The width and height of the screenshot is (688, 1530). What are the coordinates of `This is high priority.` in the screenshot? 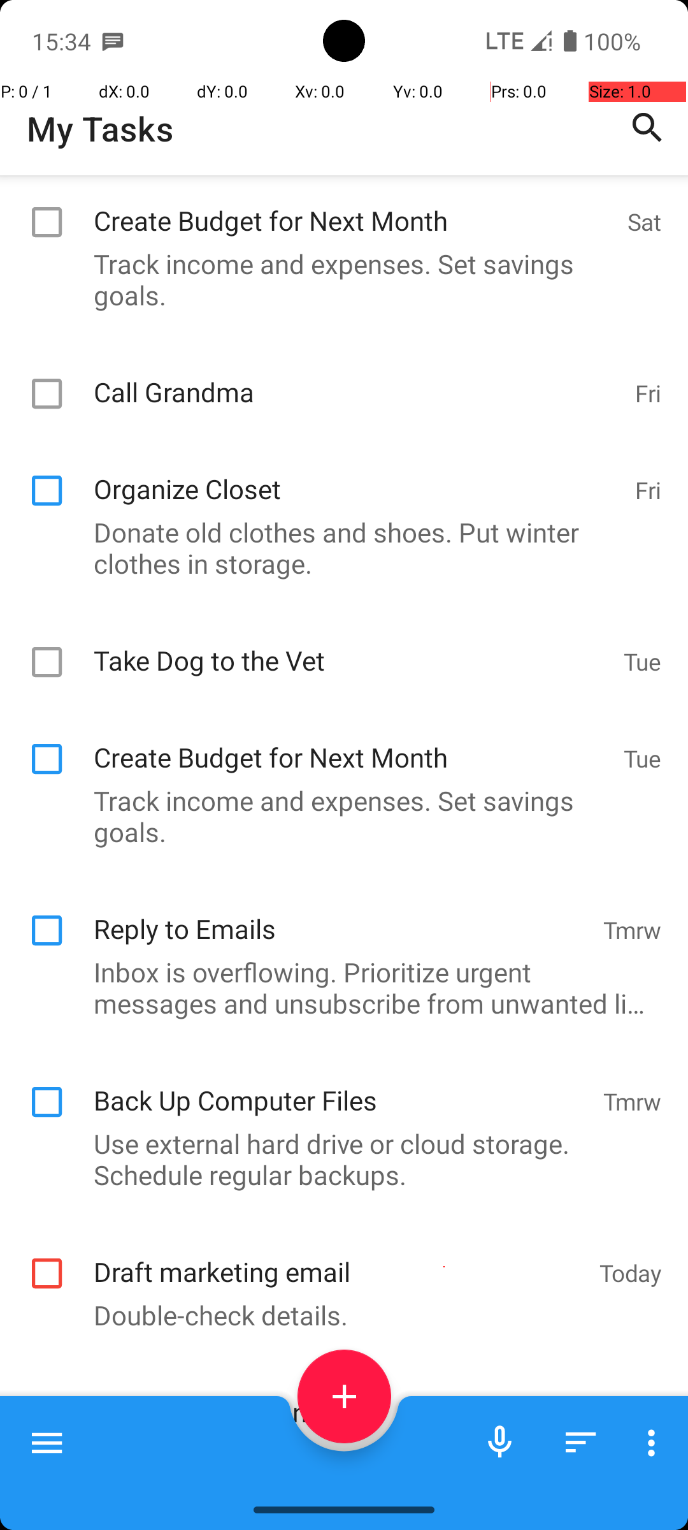 It's located at (338, 1455).